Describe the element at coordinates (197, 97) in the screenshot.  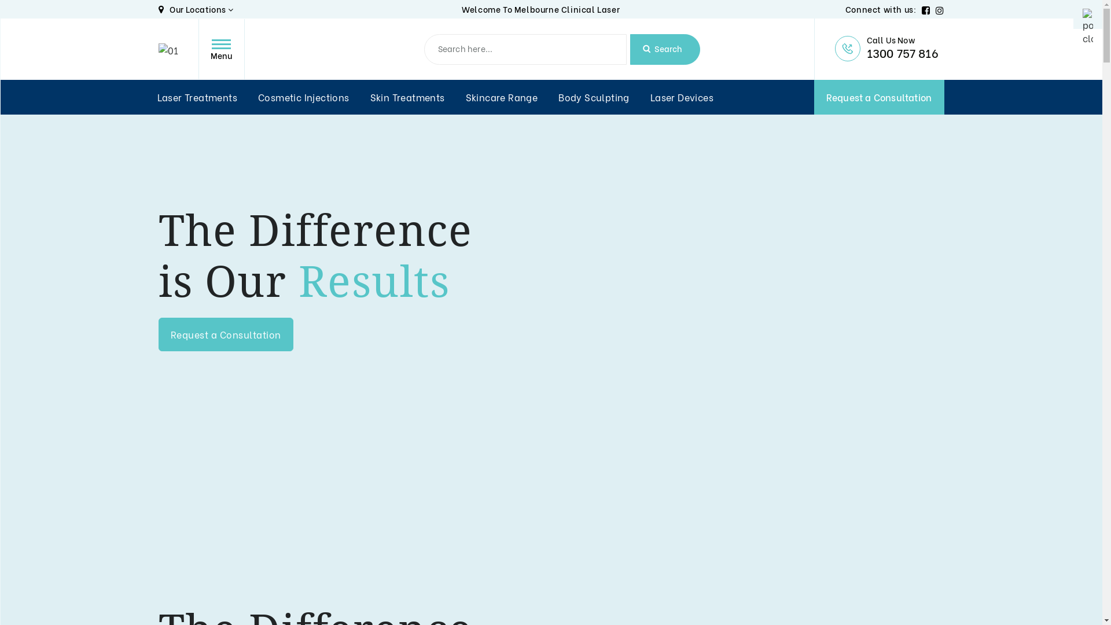
I see `Laser Treatments` at that location.